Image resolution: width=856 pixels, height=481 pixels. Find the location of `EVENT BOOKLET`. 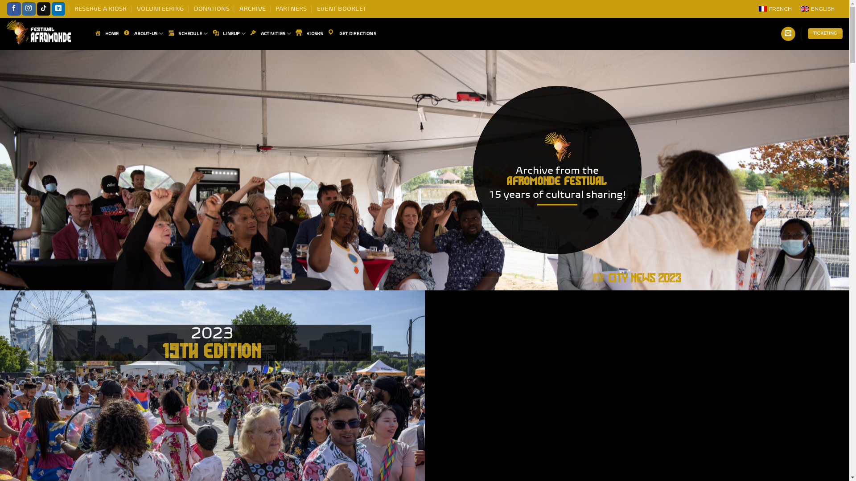

EVENT BOOKLET is located at coordinates (342, 9).